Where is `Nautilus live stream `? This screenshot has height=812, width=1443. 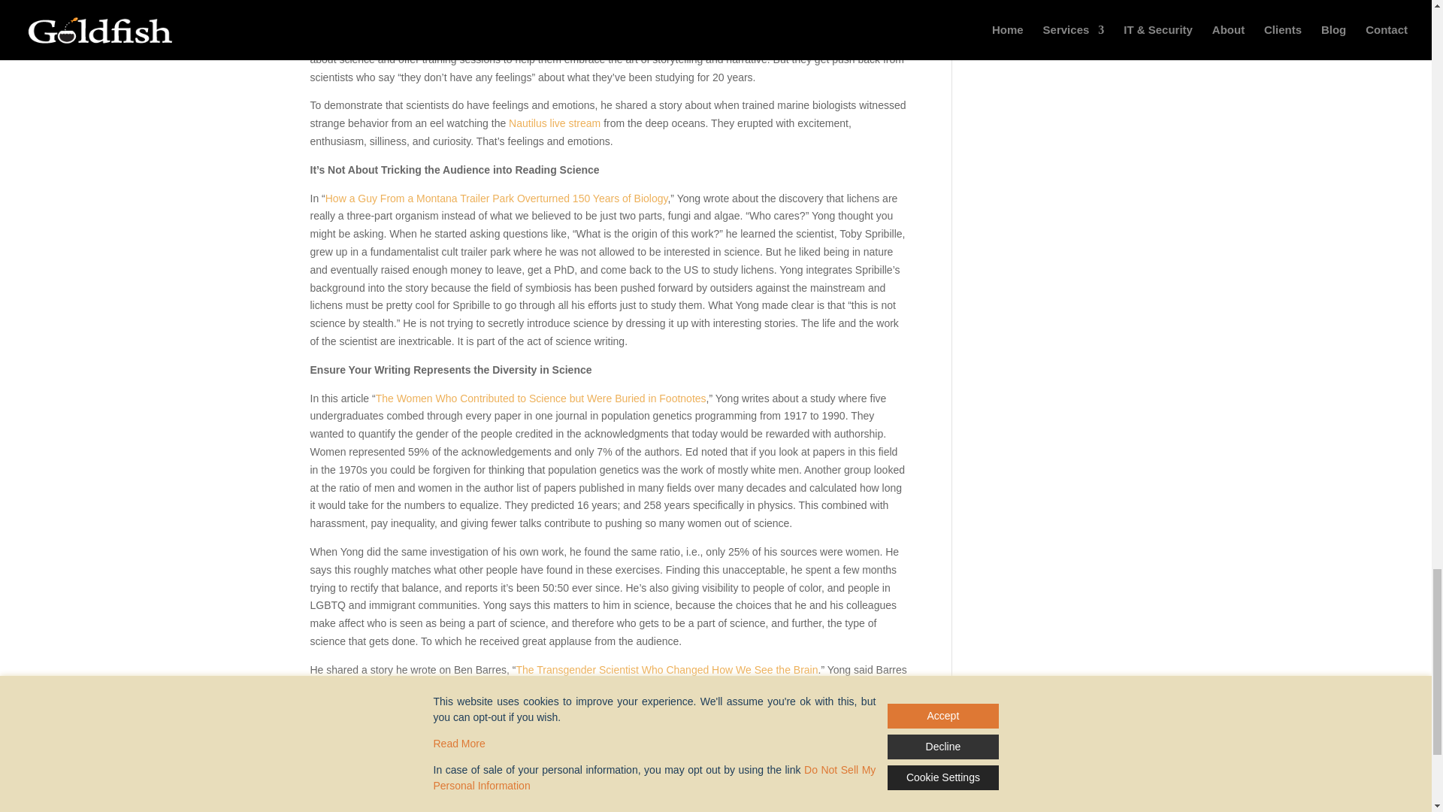 Nautilus live stream  is located at coordinates (556, 123).